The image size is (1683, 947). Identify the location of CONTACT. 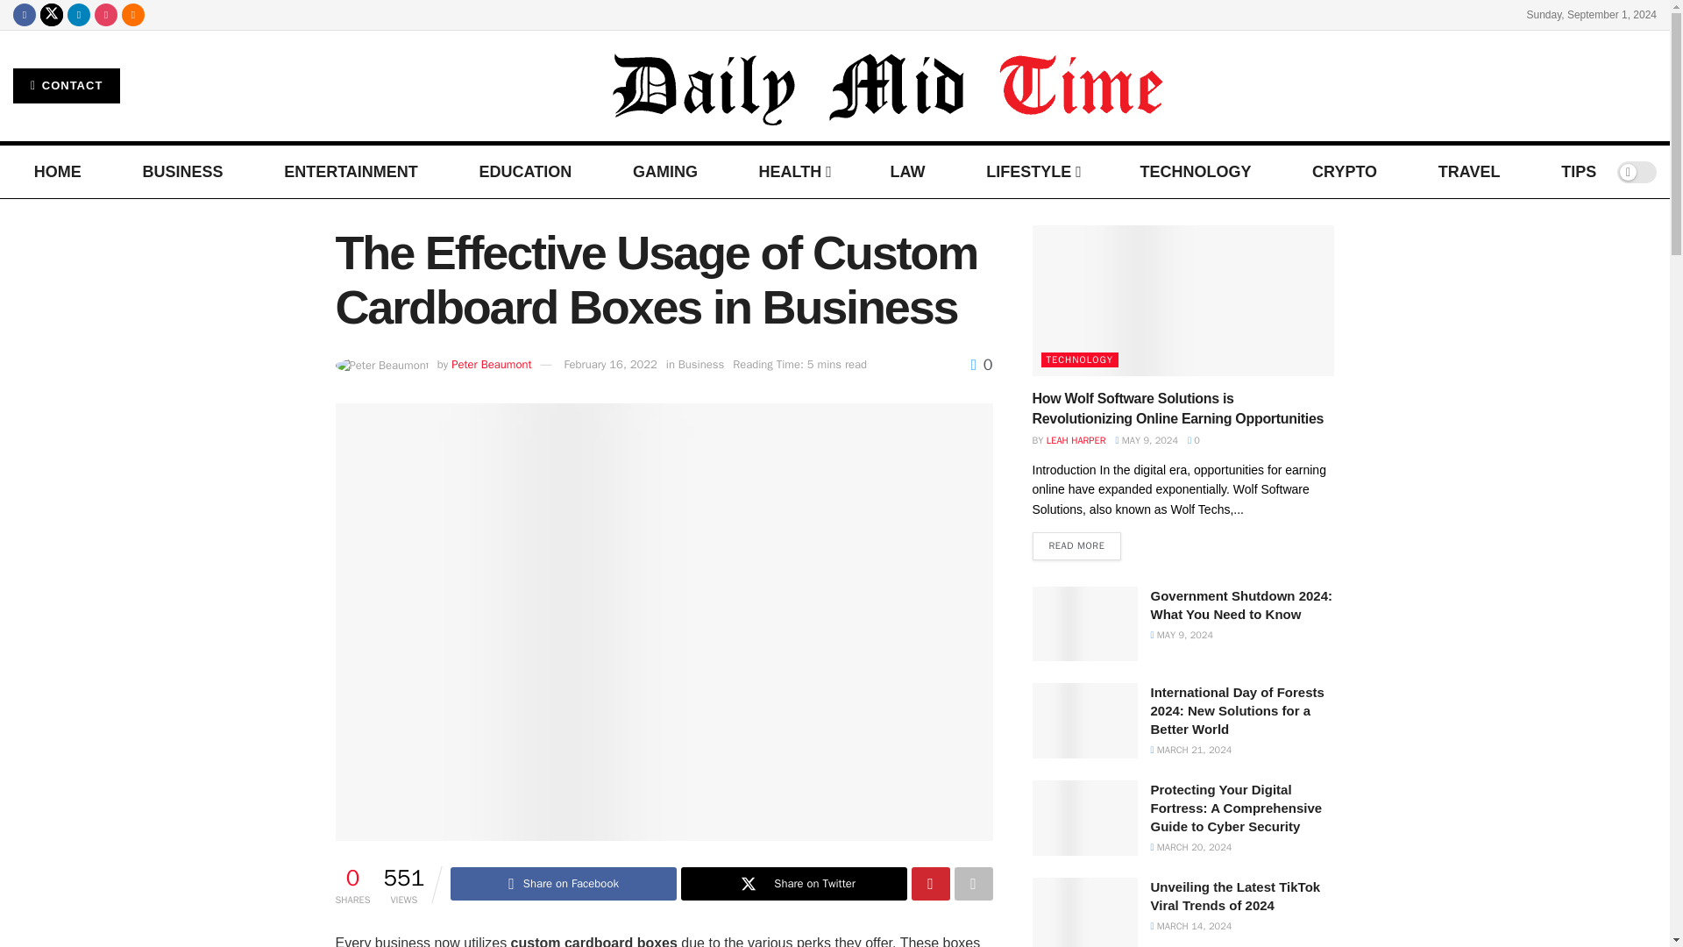
(67, 85).